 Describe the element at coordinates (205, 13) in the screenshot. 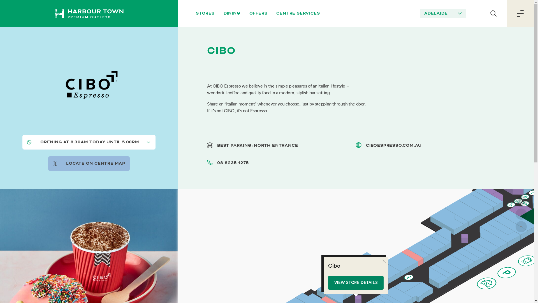

I see `STORES` at that location.